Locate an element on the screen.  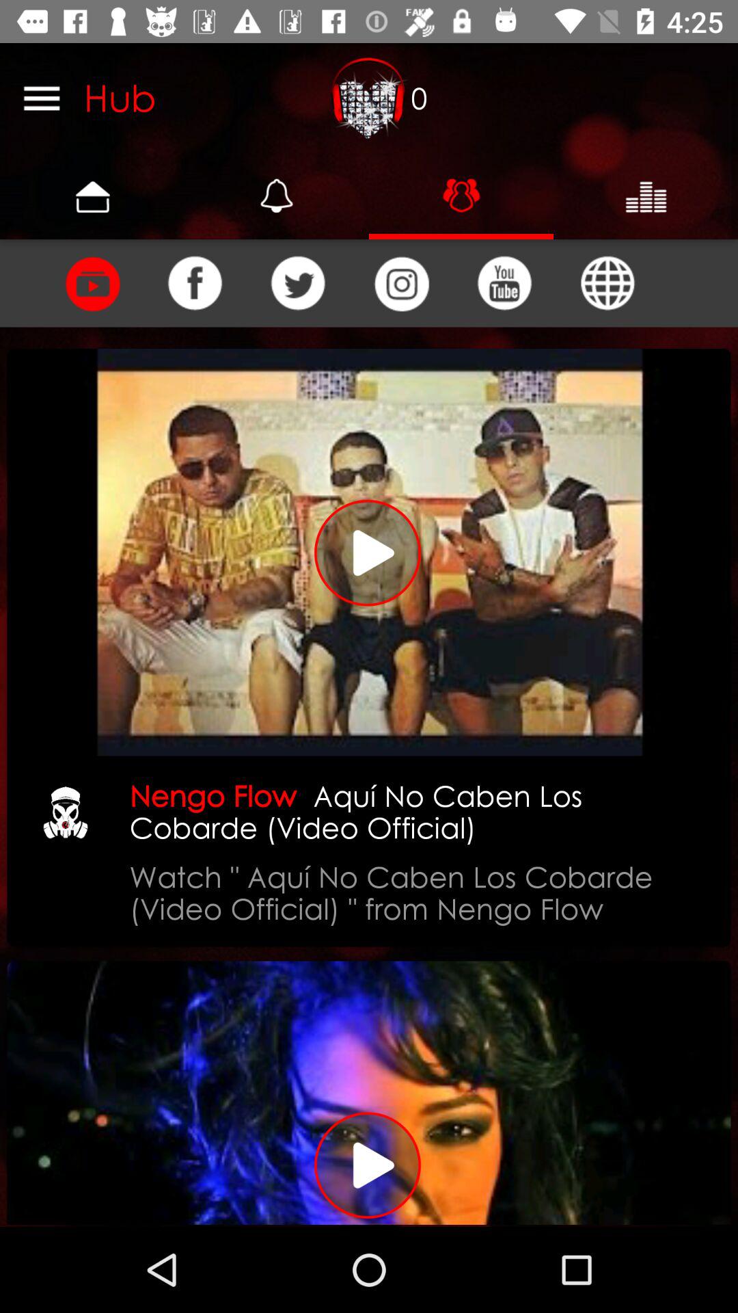
open the icon next to hub icon is located at coordinates (42, 98).